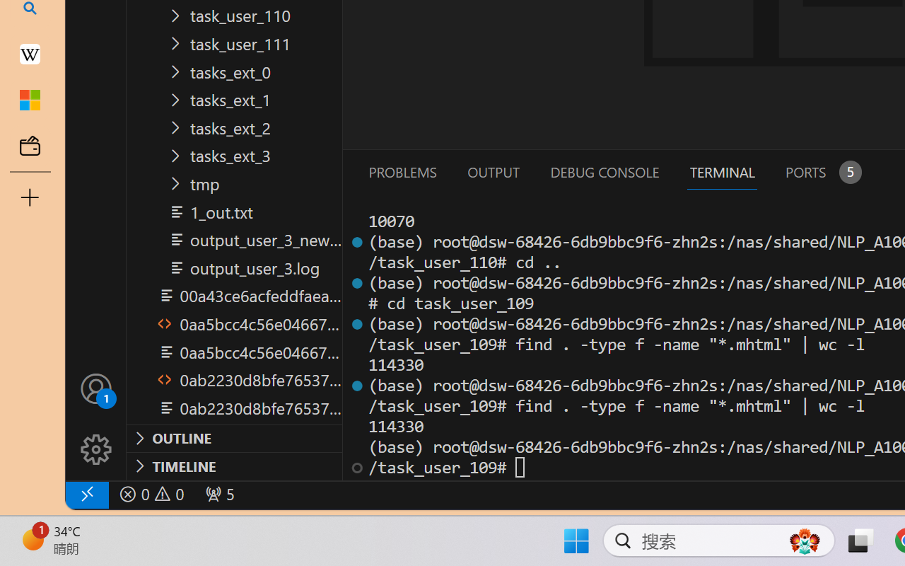  What do you see at coordinates (86, 494) in the screenshot?
I see `remote` at bounding box center [86, 494].